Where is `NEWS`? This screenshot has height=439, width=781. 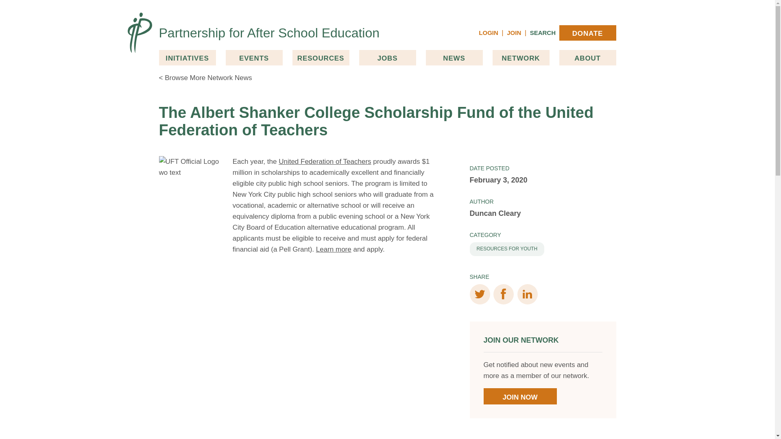 NEWS is located at coordinates (454, 58).